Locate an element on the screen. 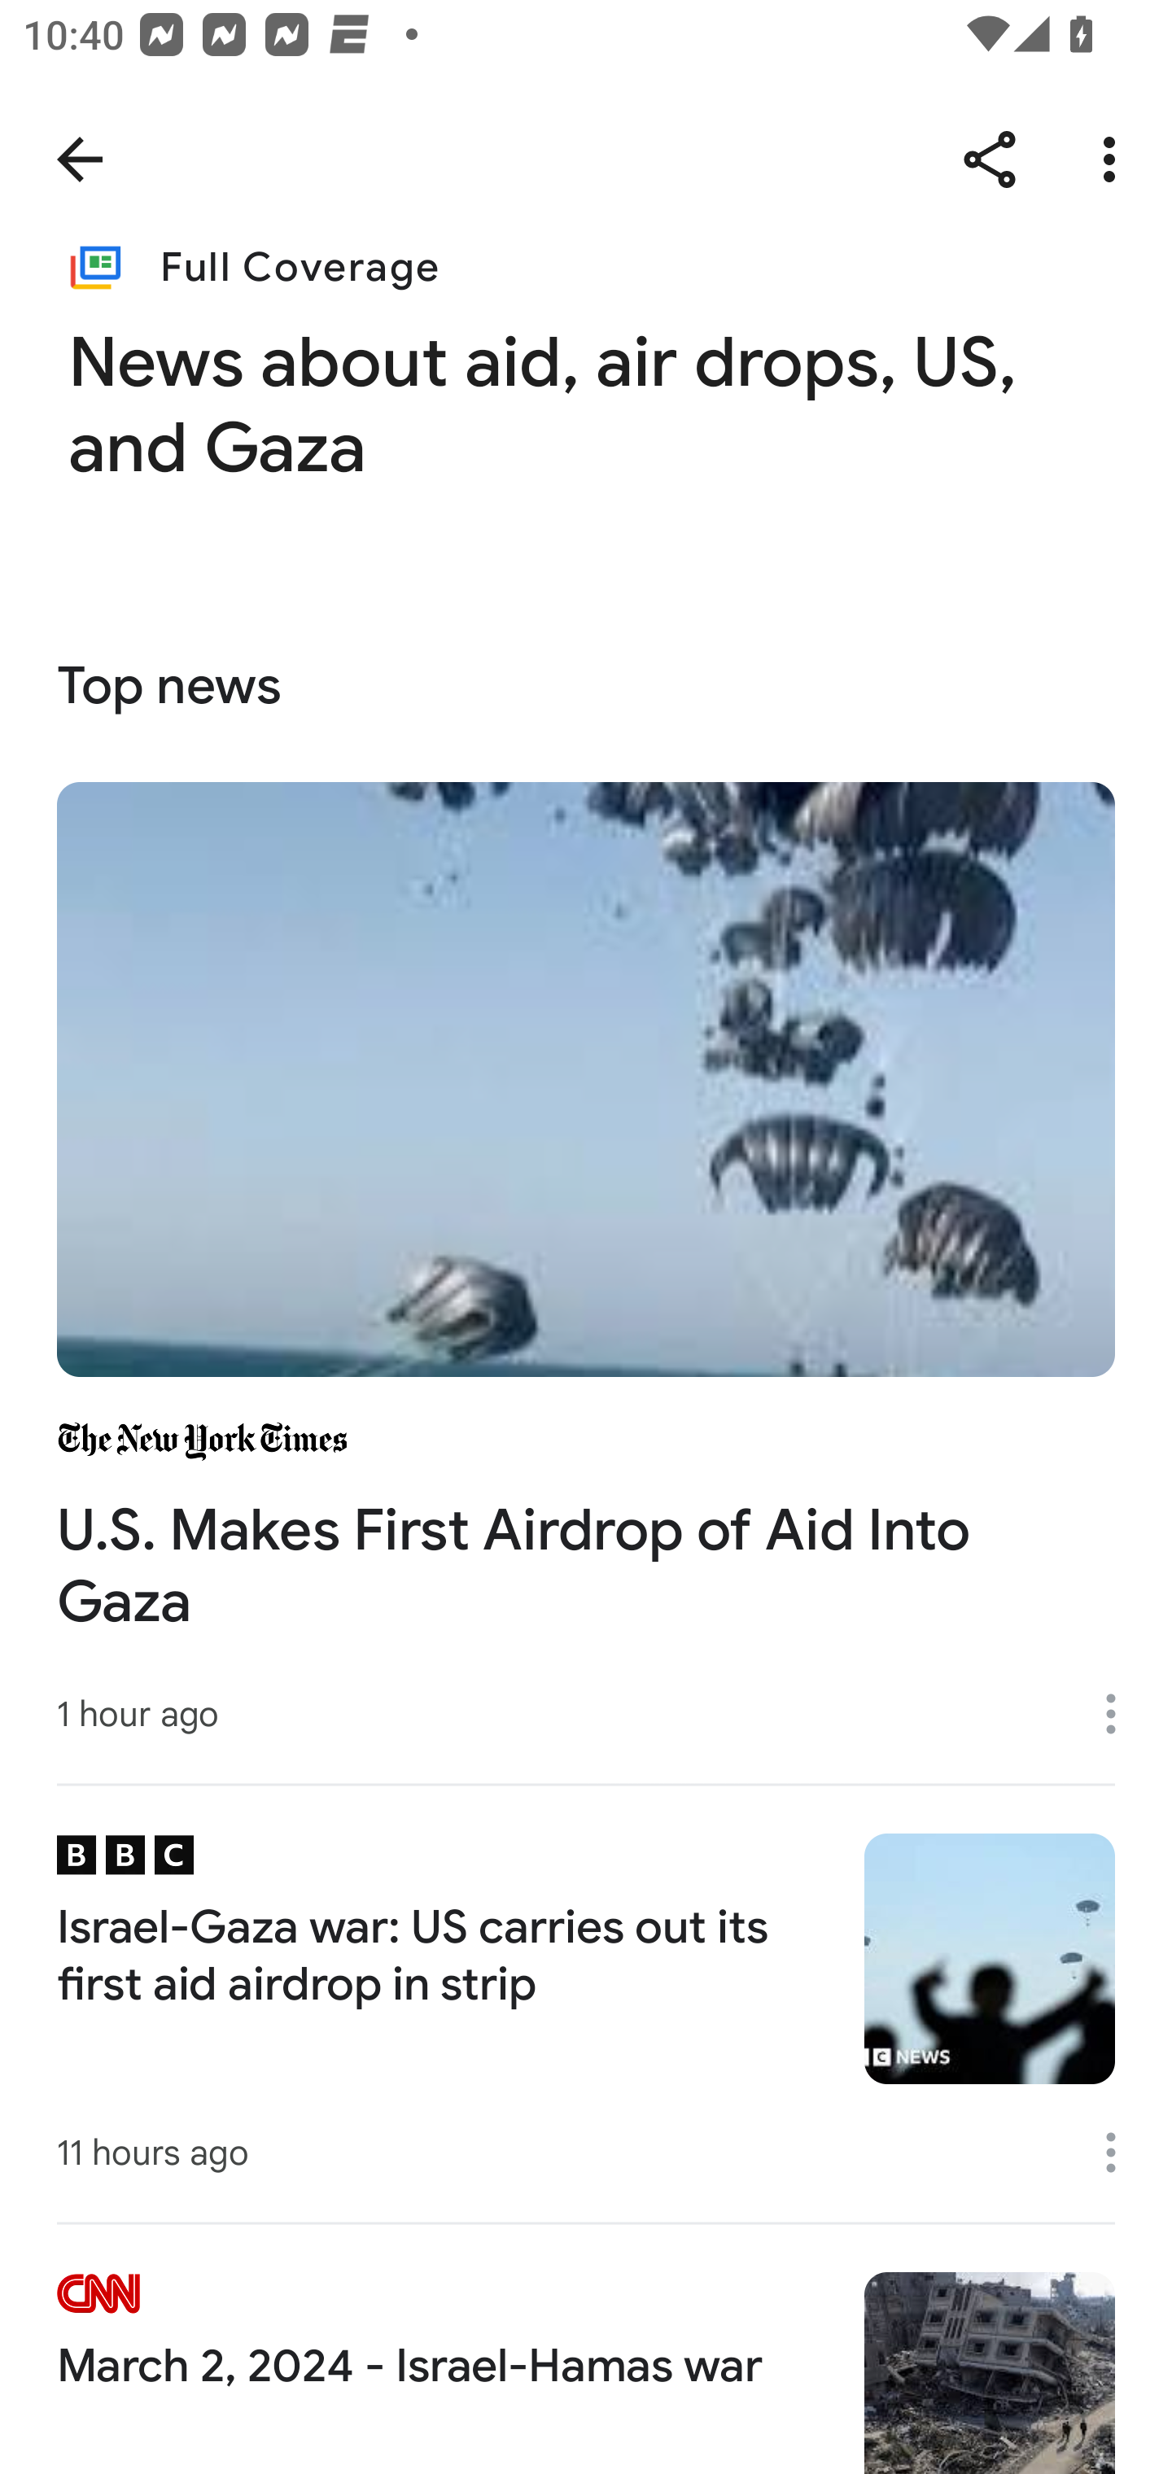 This screenshot has width=1172, height=2474. More options is located at coordinates (1115, 160).